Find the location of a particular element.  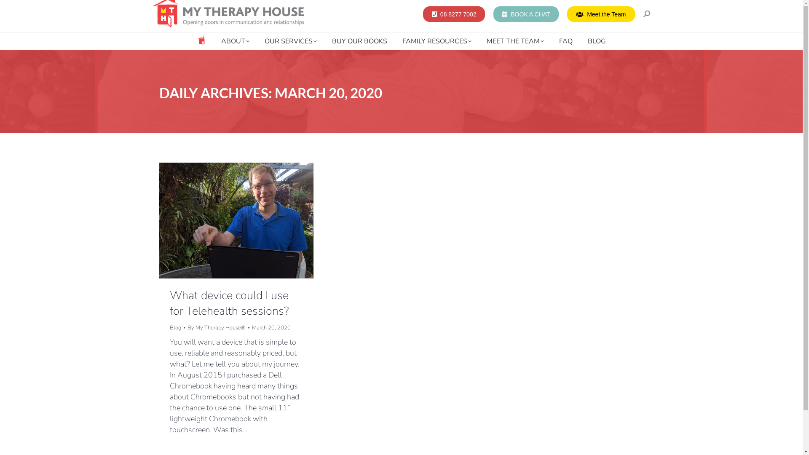

Go! is located at coordinates (13, 9).